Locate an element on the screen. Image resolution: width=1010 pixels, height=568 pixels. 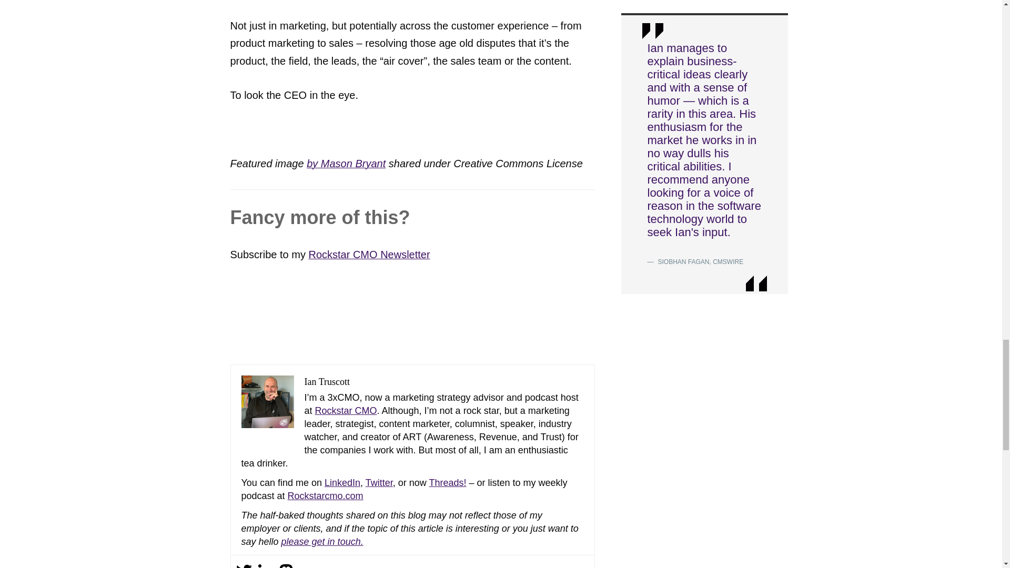
LinkedIn is located at coordinates (342, 483).